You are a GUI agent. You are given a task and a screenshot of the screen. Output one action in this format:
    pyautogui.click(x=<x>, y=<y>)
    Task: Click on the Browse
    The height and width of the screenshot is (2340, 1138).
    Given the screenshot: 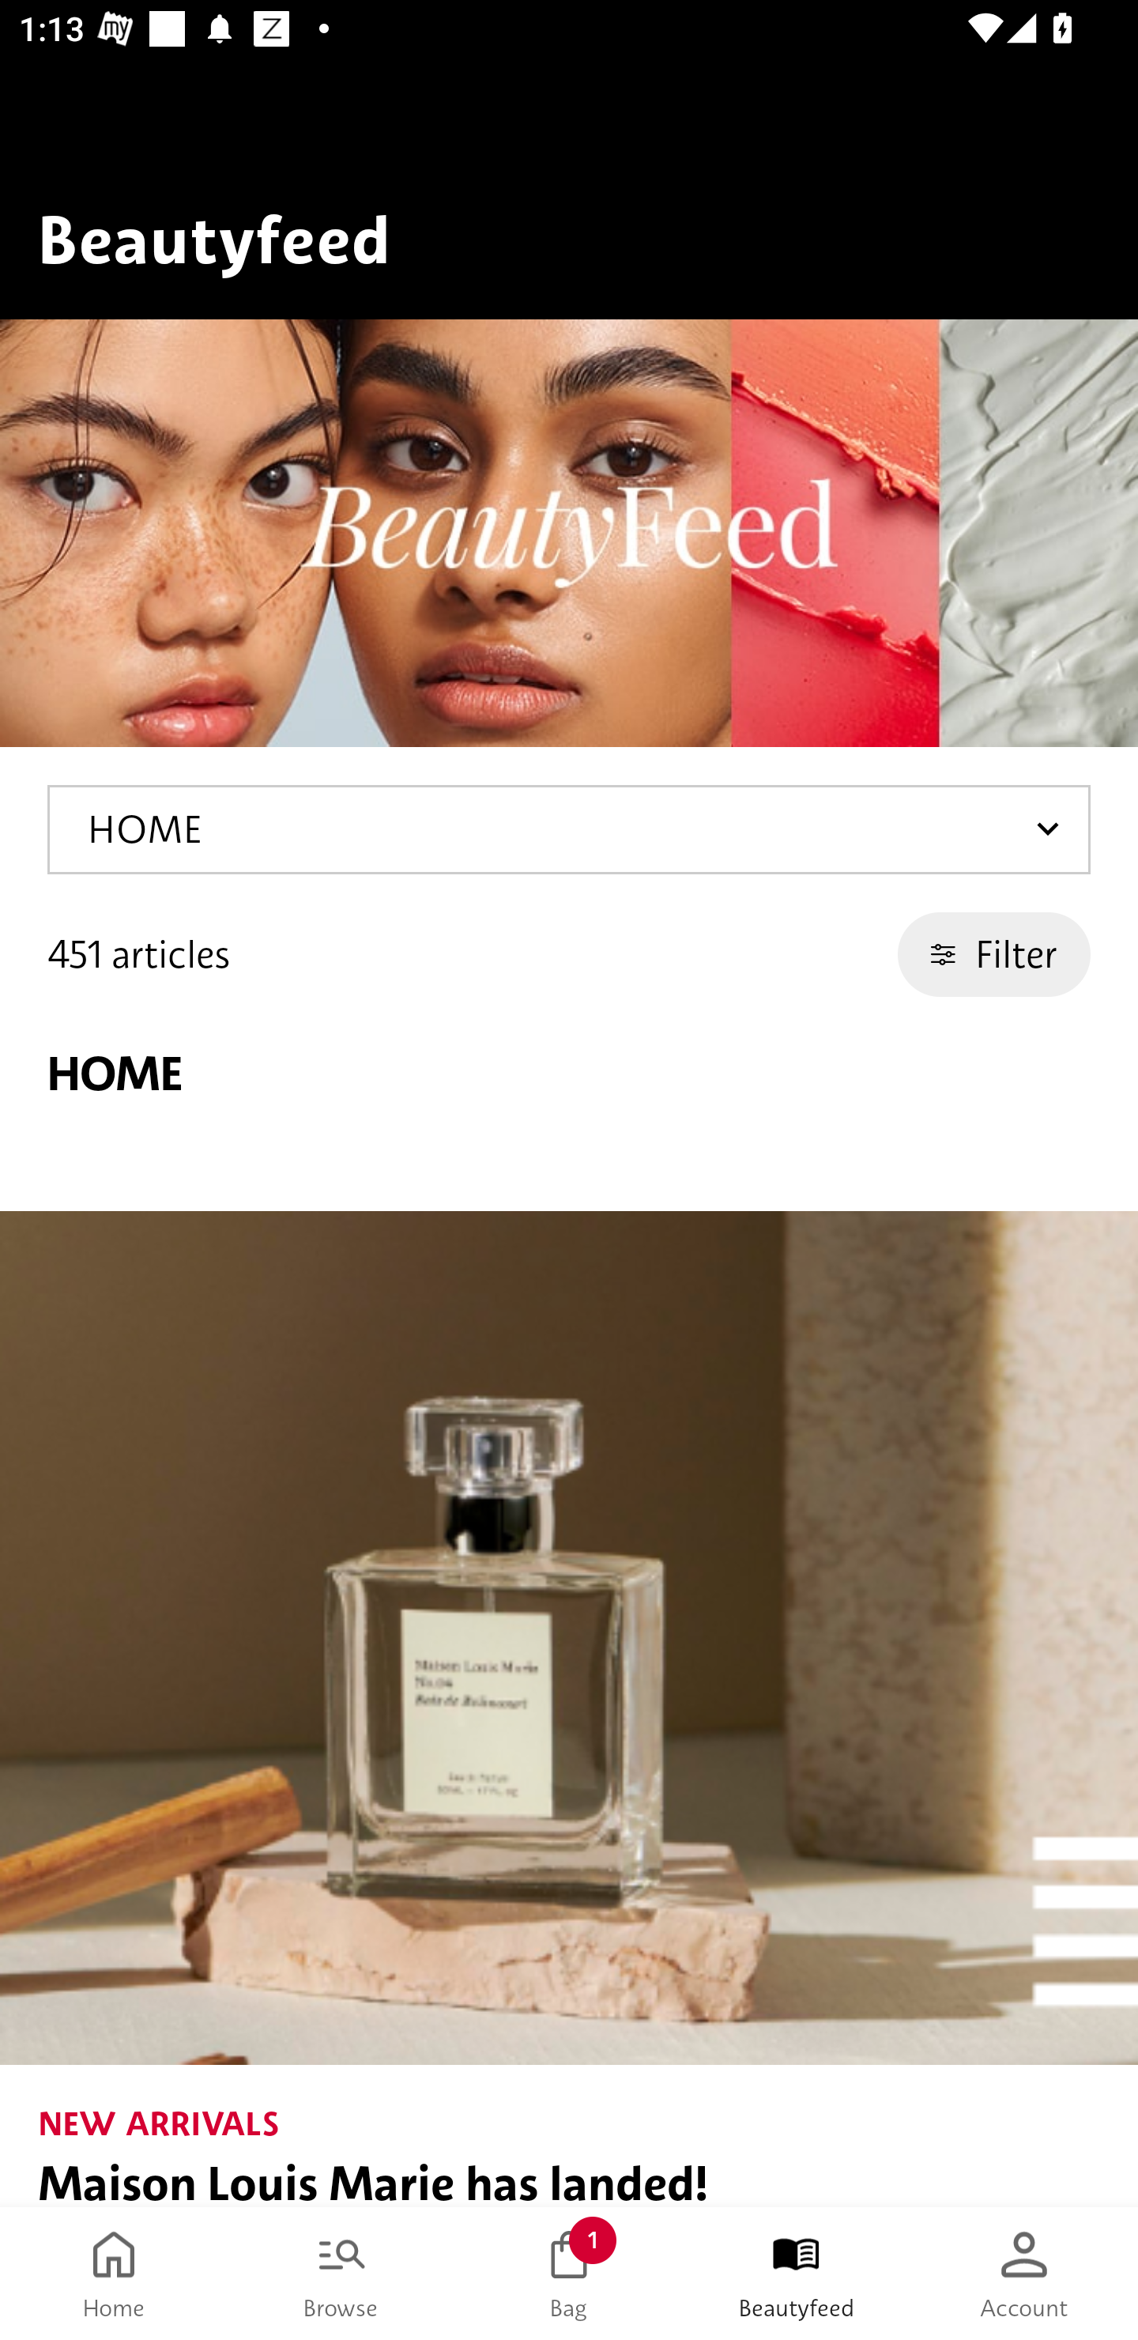 What is the action you would take?
    pyautogui.click(x=341, y=2274)
    